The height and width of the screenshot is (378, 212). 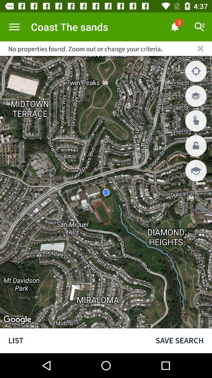 I want to click on click on the last icon on the right row, so click(x=196, y=170).